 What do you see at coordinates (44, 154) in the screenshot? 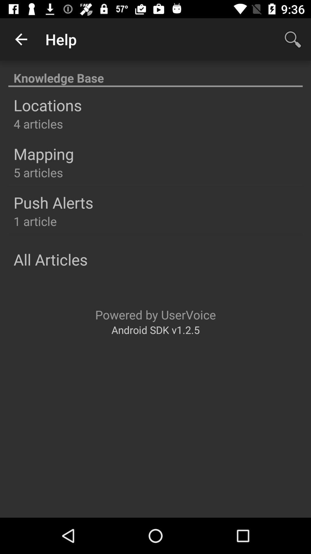
I see `select mapping` at bounding box center [44, 154].